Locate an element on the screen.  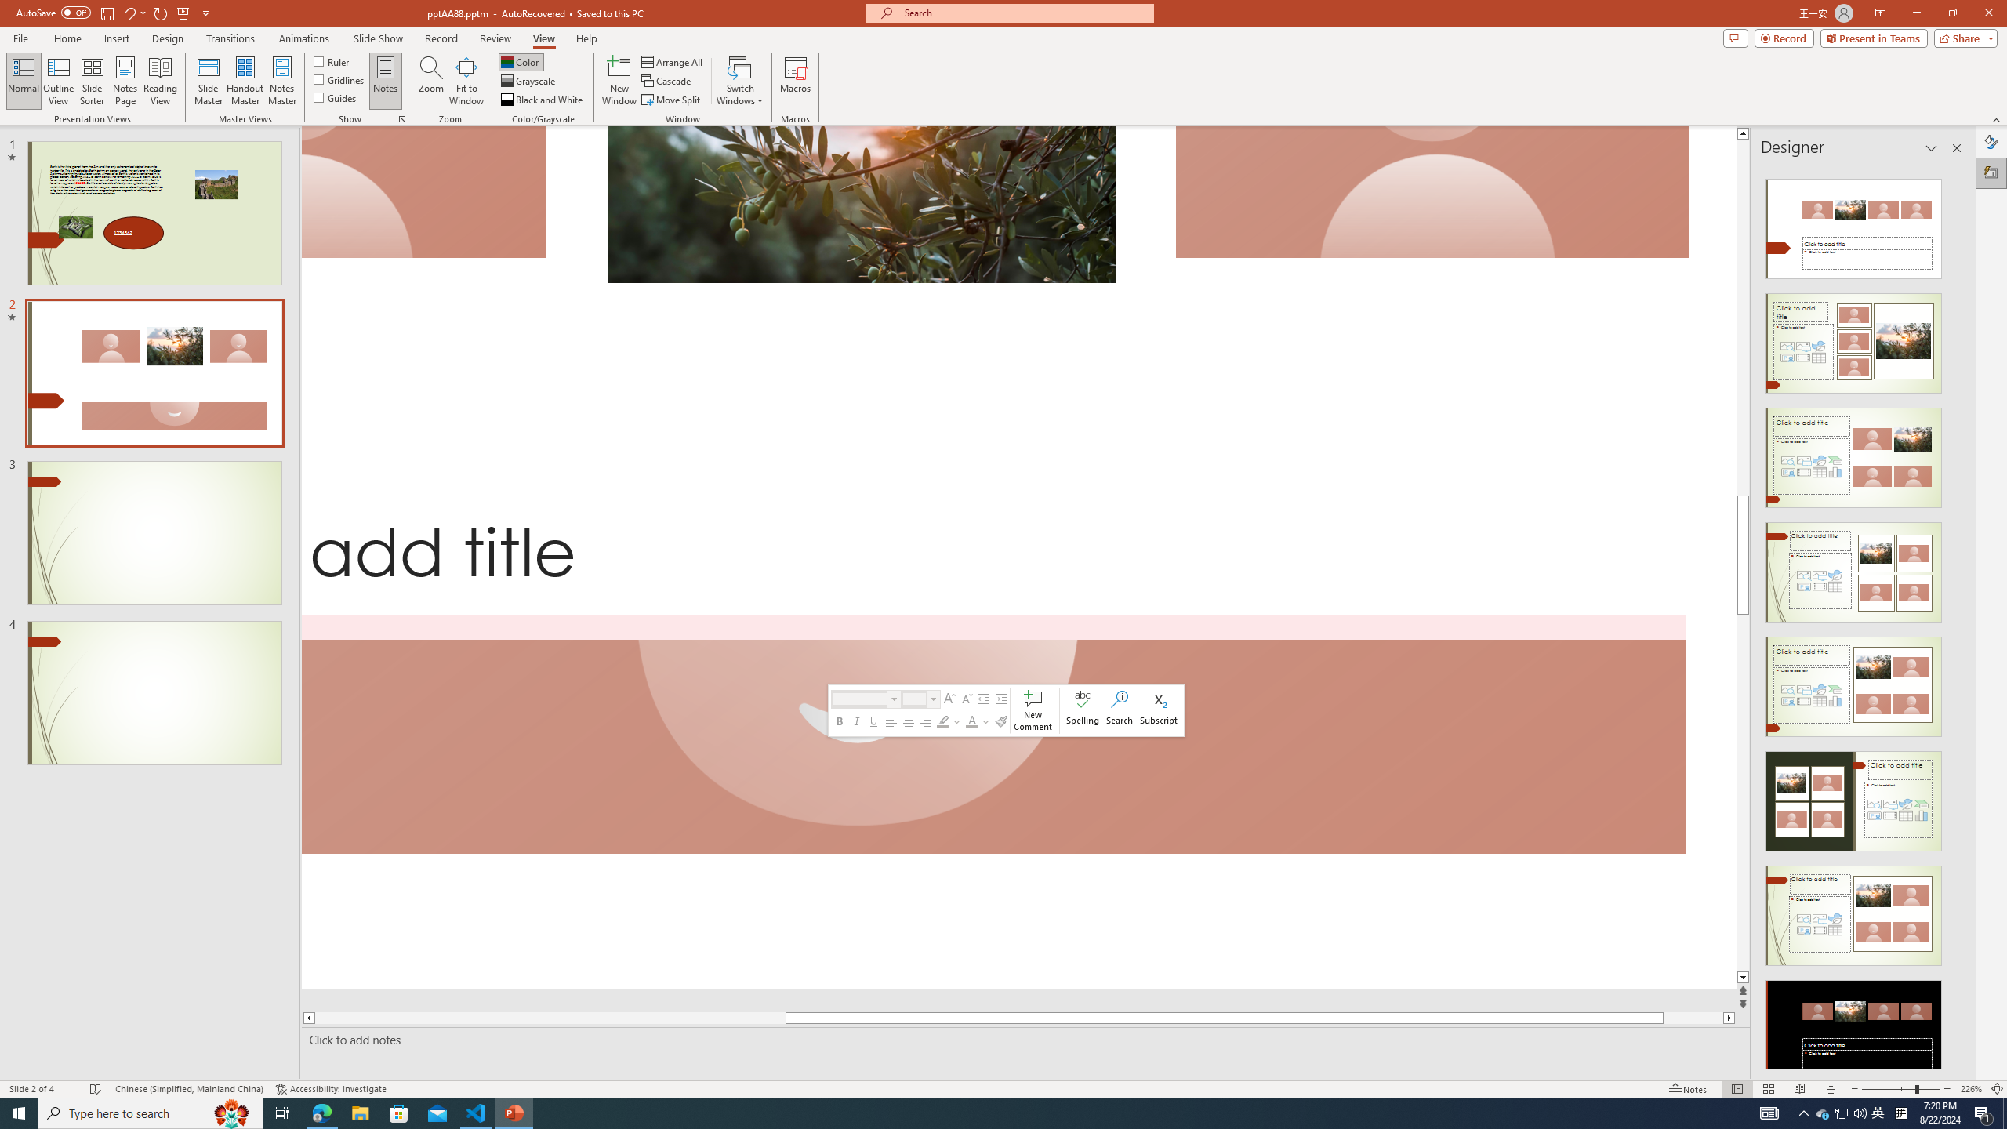
Guides is located at coordinates (336, 97).